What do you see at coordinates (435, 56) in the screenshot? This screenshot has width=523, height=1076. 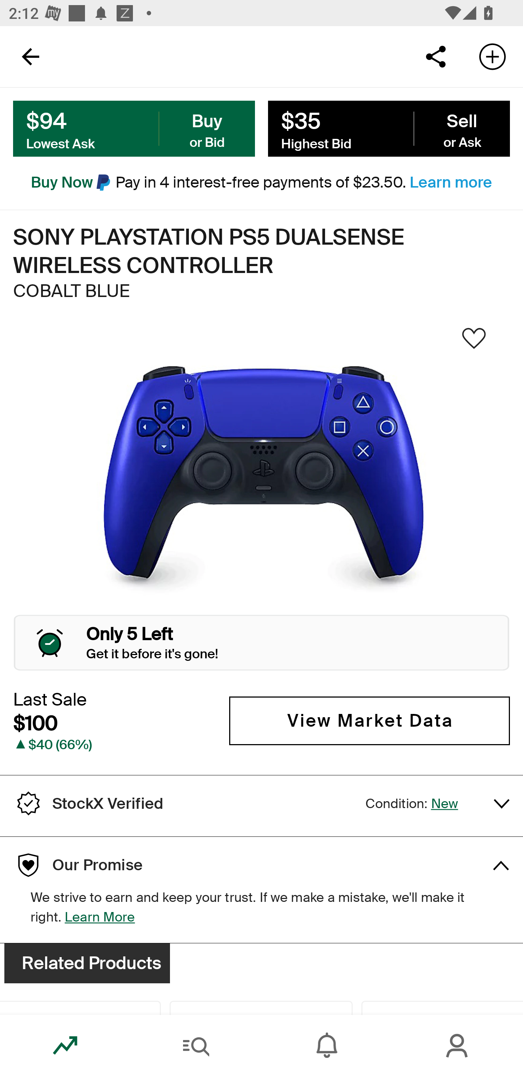 I see `Share` at bounding box center [435, 56].